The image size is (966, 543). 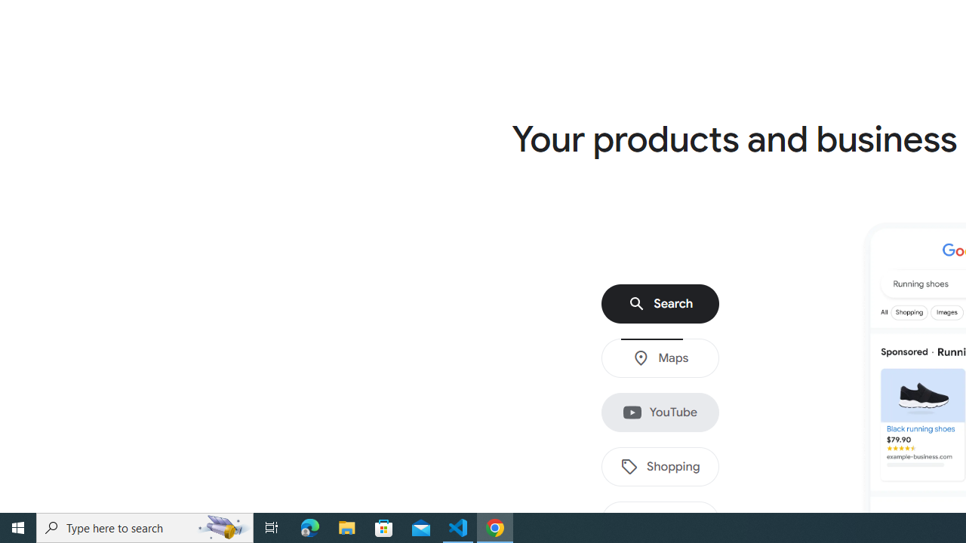 What do you see at coordinates (660, 413) in the screenshot?
I see `YouTube` at bounding box center [660, 413].